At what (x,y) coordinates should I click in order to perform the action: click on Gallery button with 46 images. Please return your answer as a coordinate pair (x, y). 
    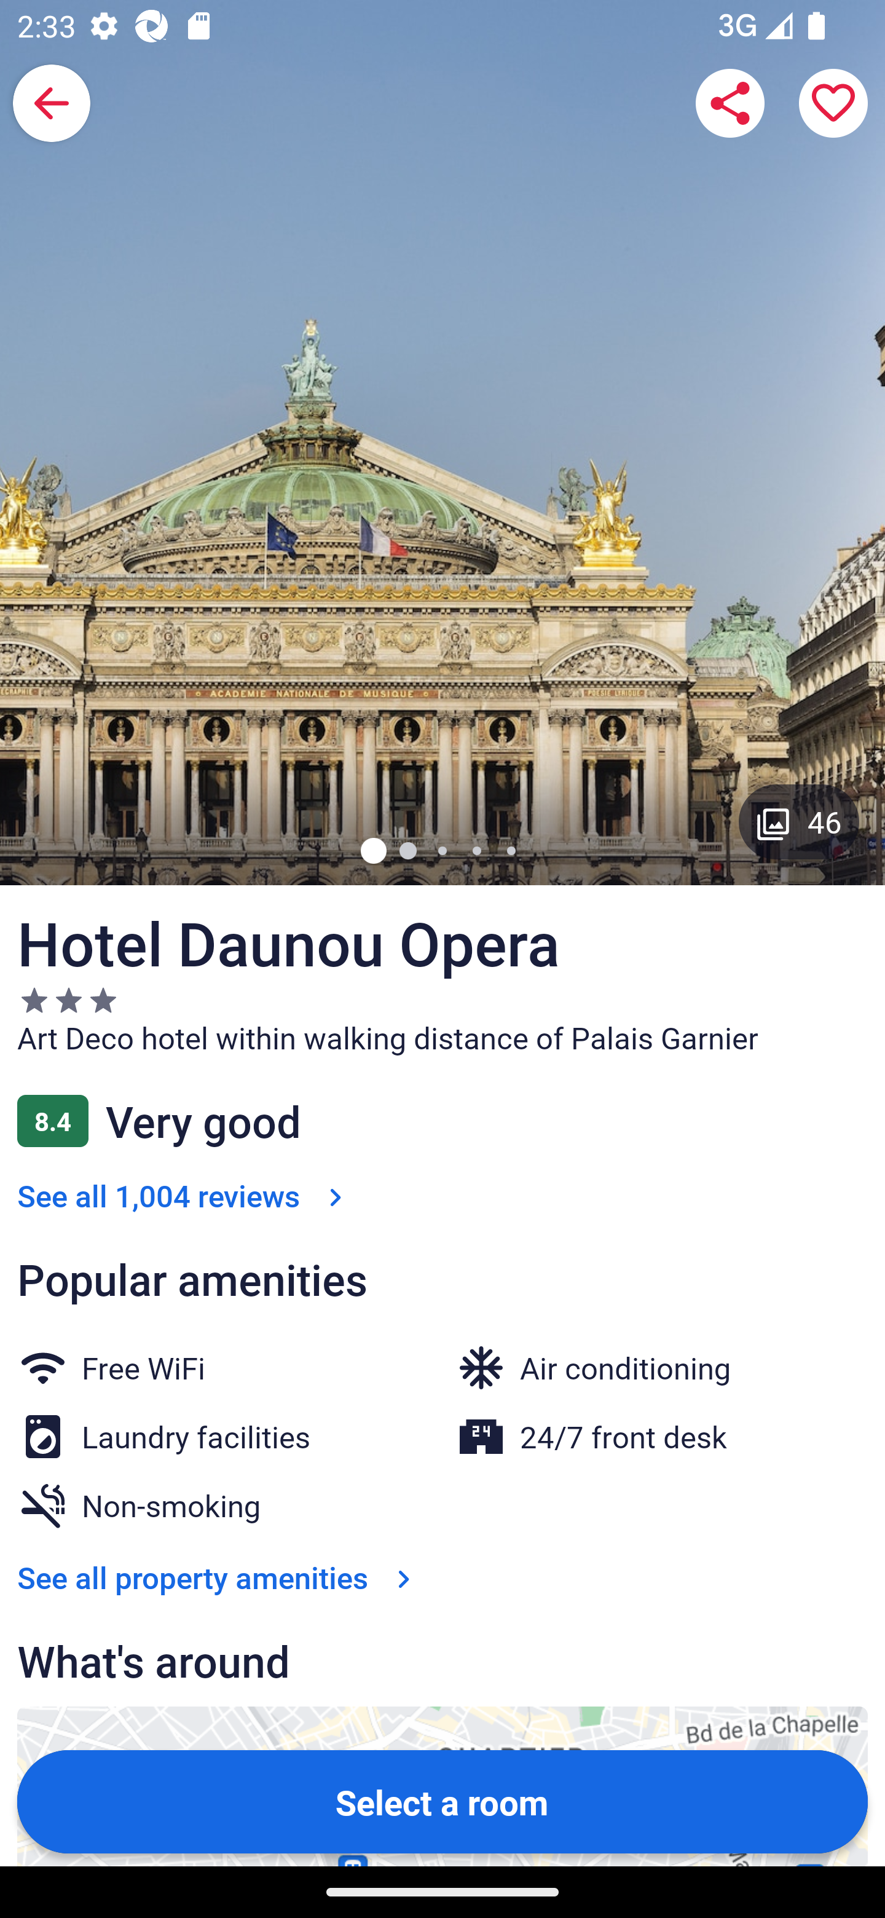
    Looking at the image, I should click on (799, 821).